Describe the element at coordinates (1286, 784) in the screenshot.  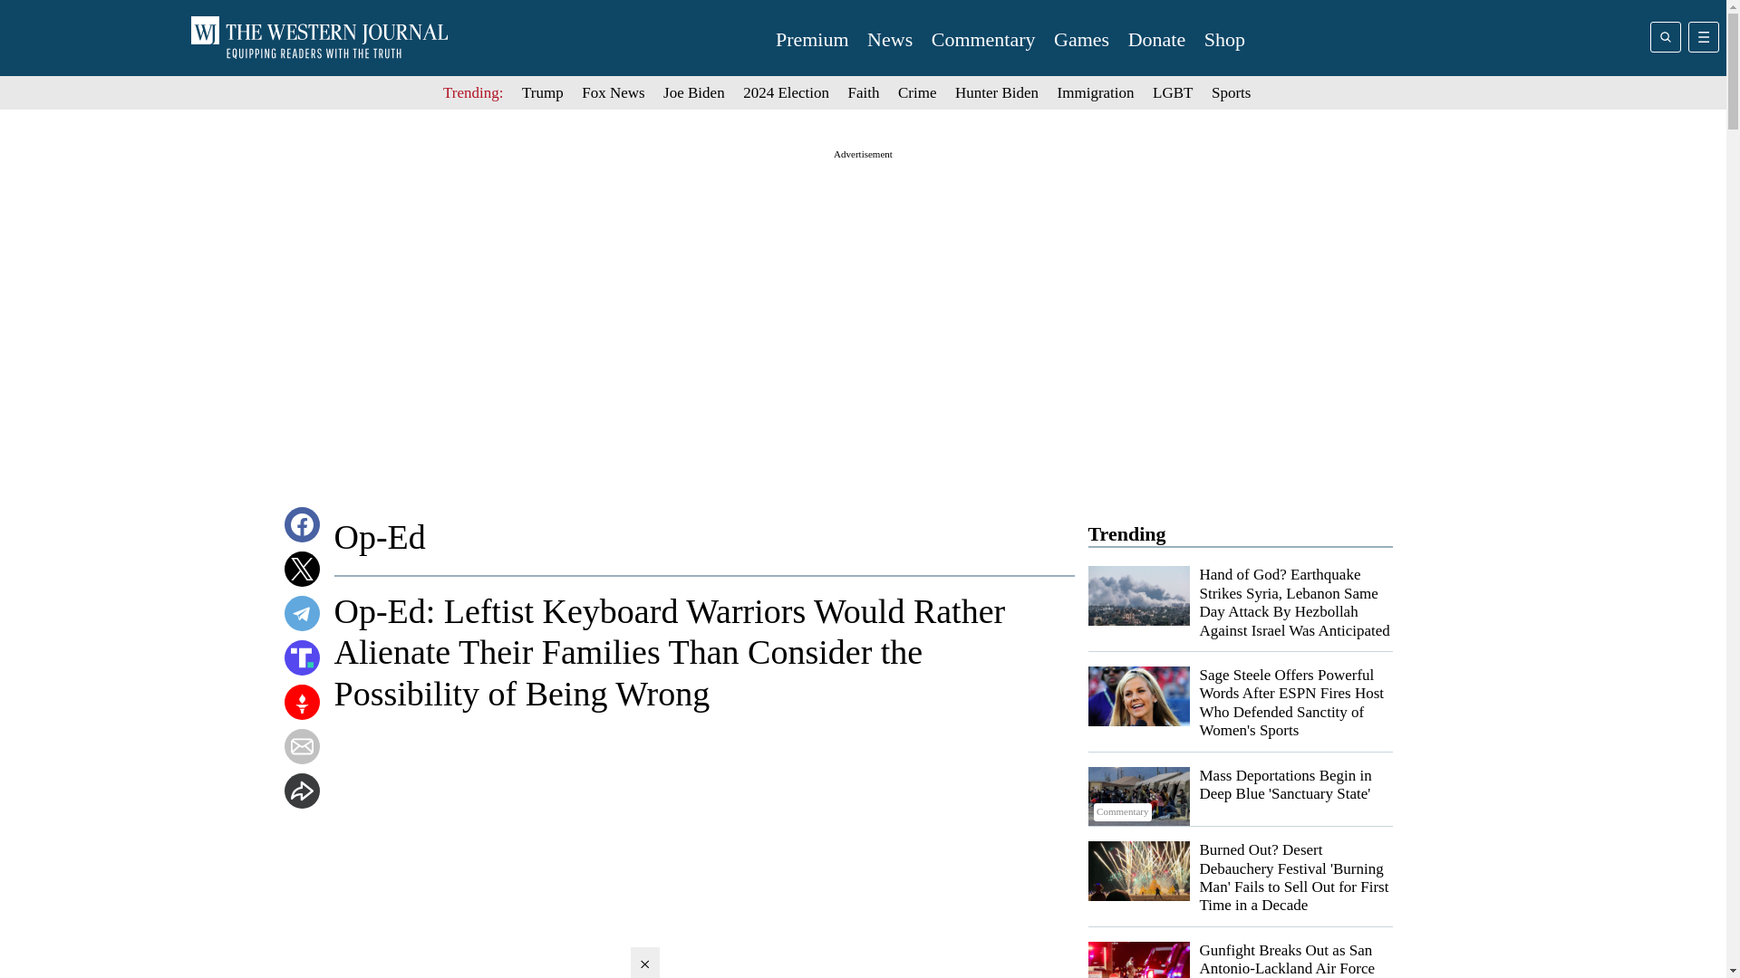
I see `Mass Deportations Begin in Deep Blue 'Sanctuary State'` at that location.